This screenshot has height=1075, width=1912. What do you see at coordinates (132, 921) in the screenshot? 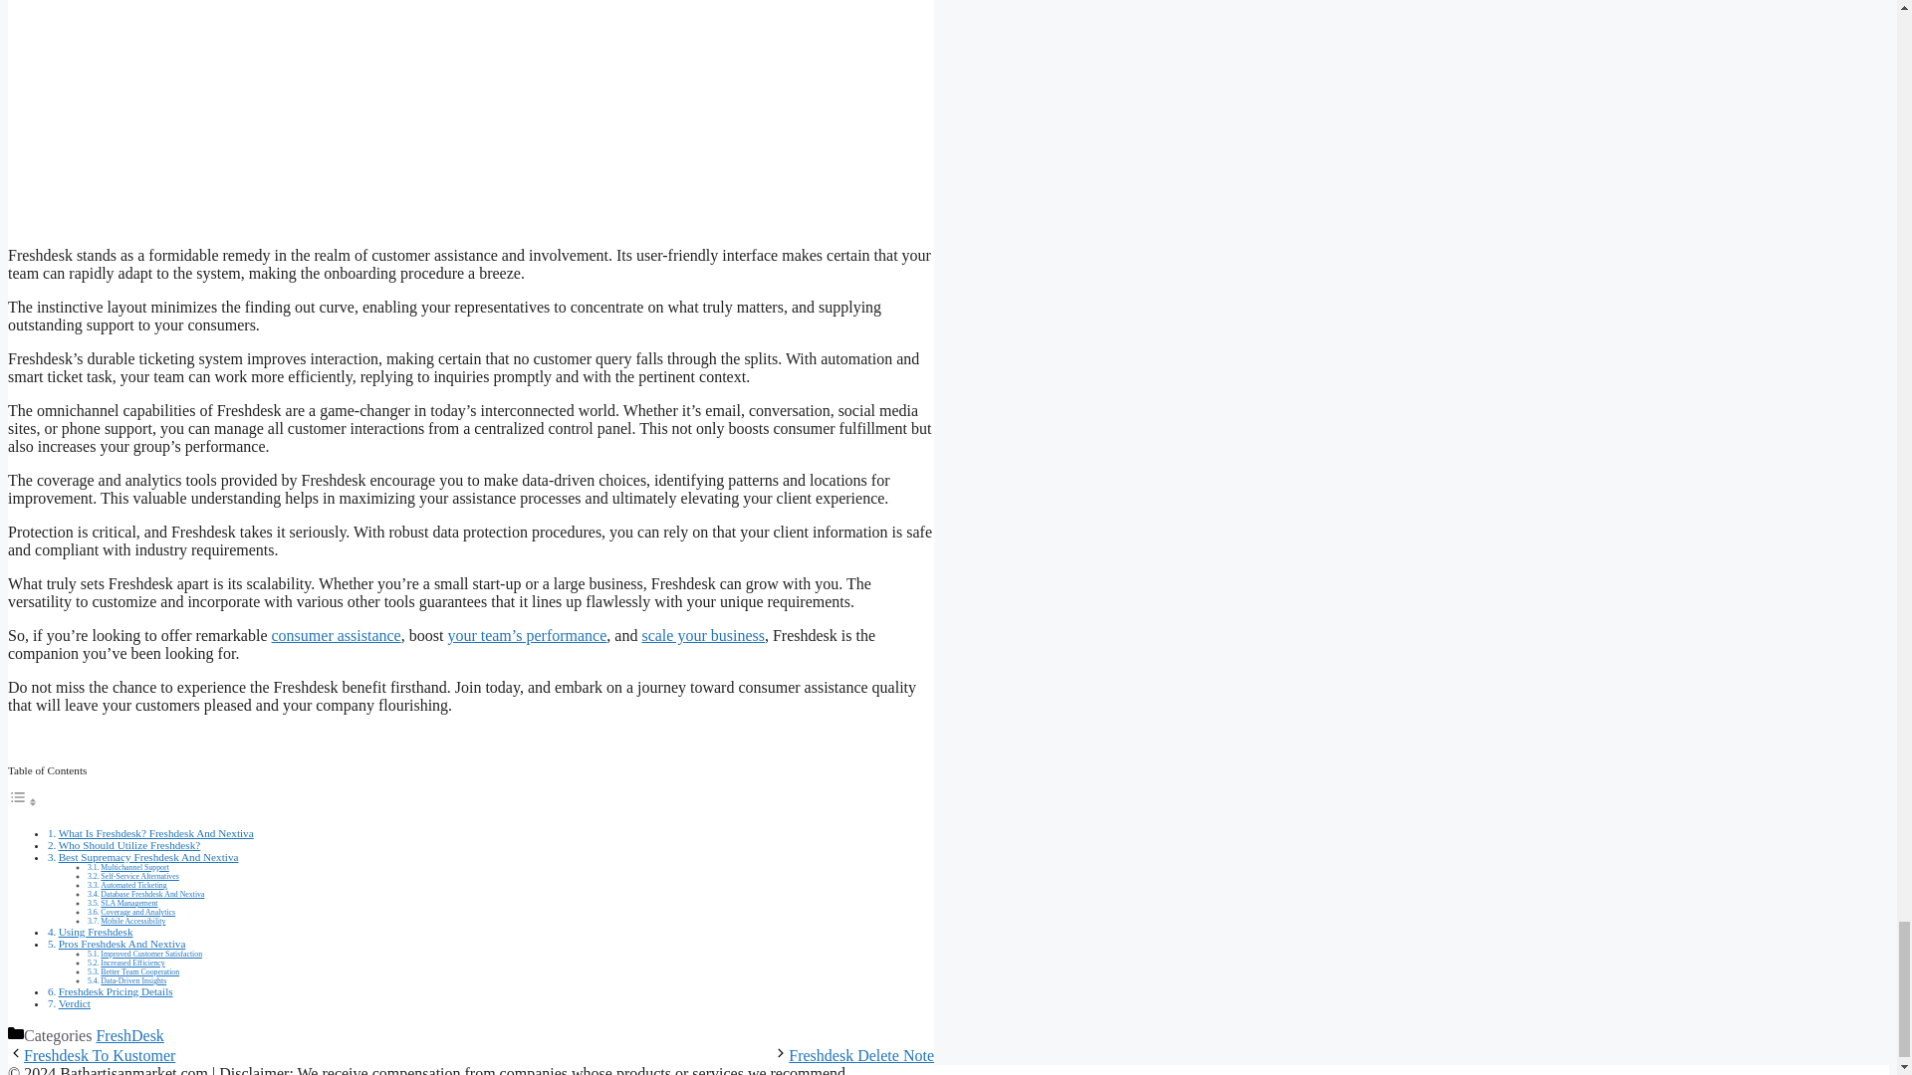
I see `Mobile Accessibility` at bounding box center [132, 921].